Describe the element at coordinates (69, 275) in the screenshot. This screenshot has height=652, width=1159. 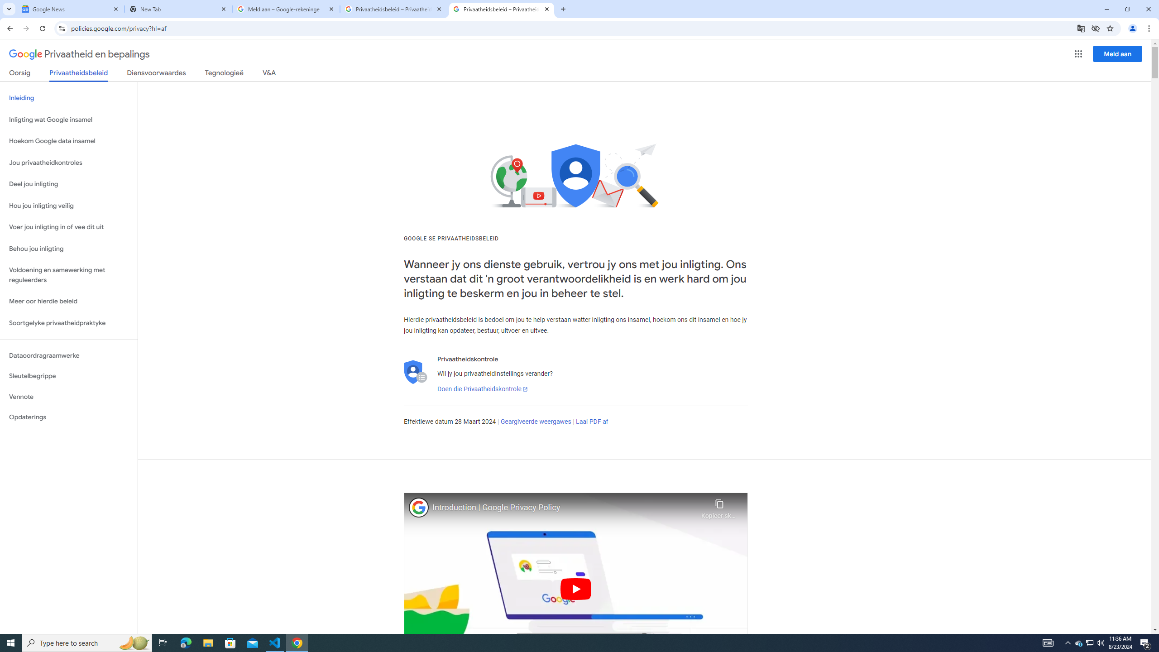
I see `Voldoening en samewerking met reguleerders` at that location.